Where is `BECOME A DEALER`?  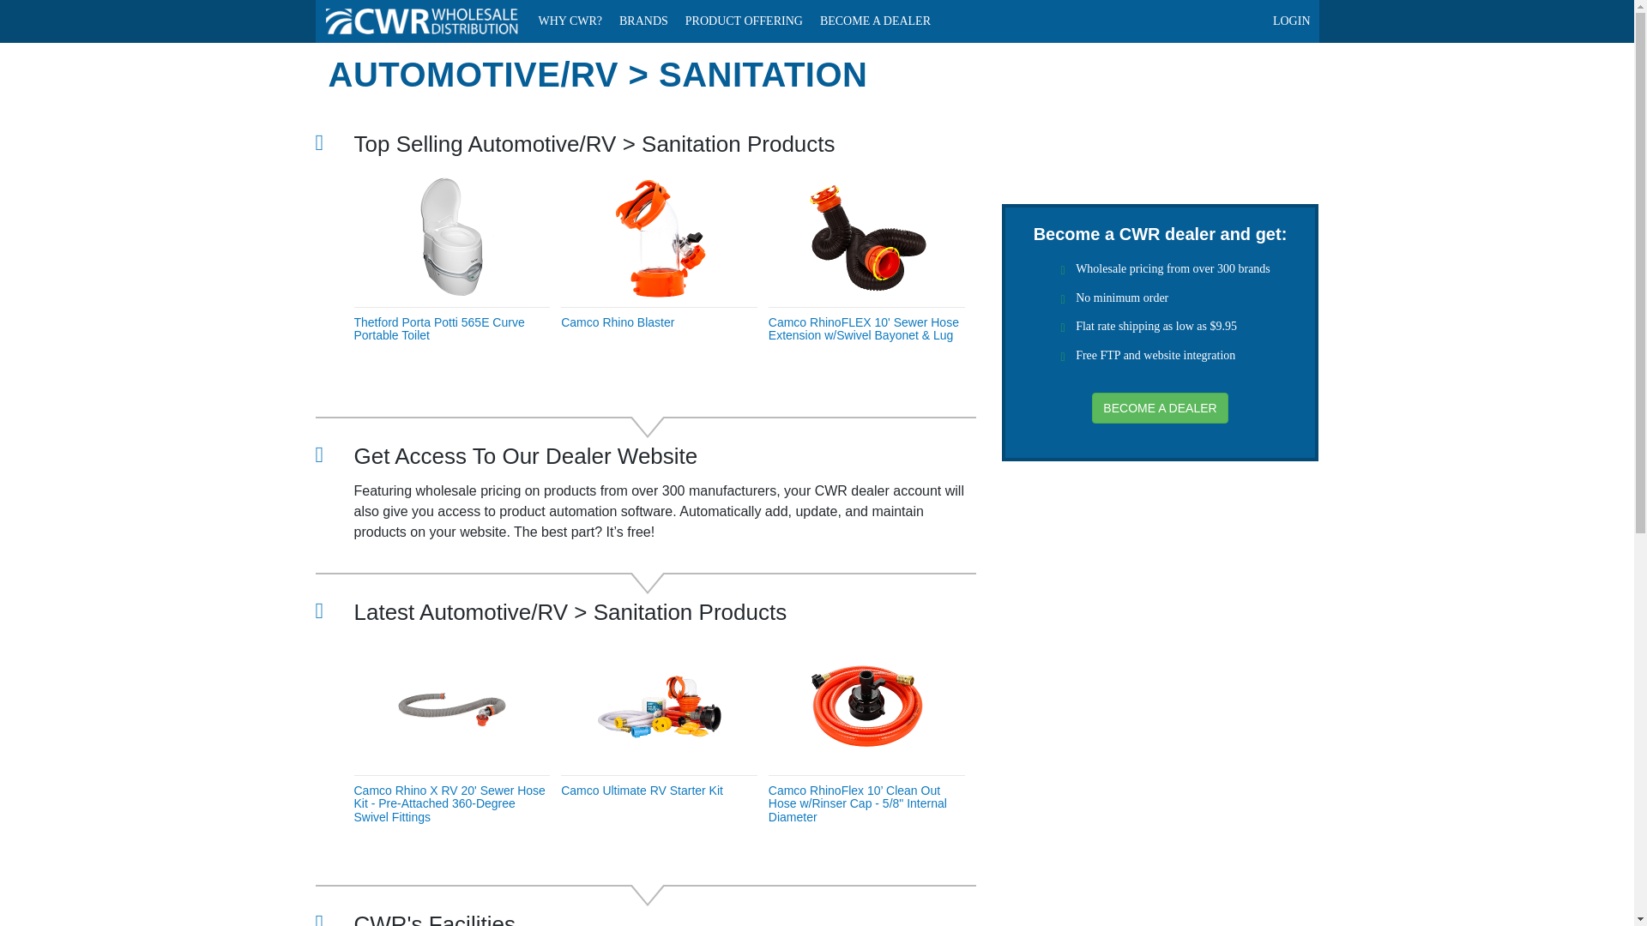
BECOME A DEALER is located at coordinates (875, 21).